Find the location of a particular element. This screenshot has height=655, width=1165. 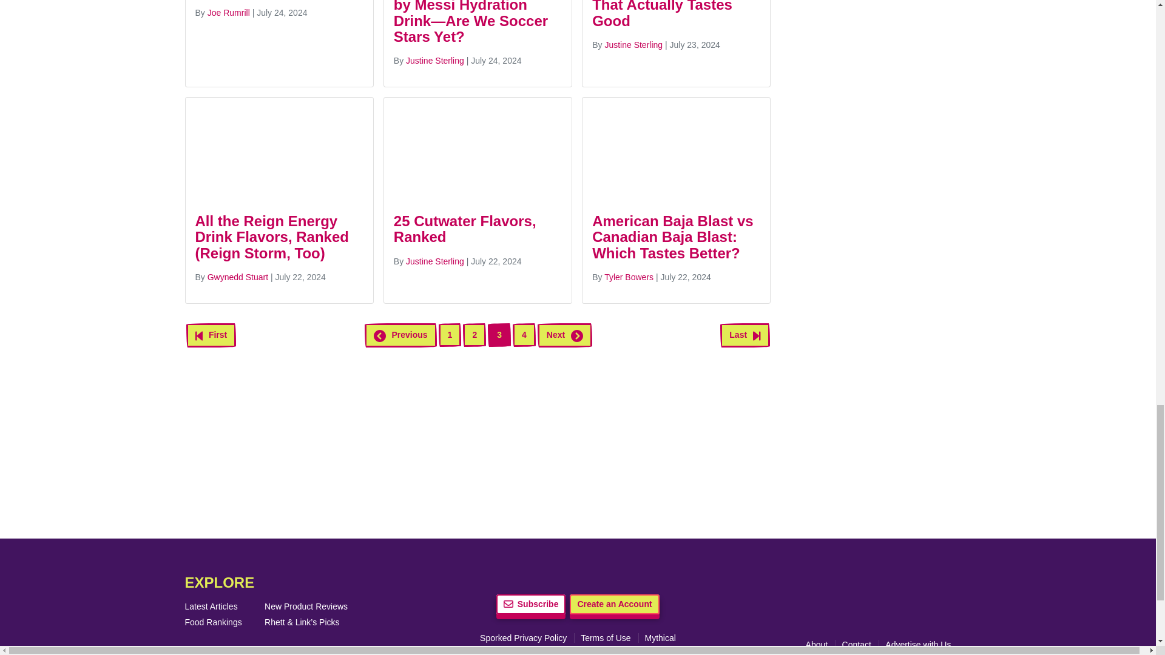

Posts by Gwynedd Stuart is located at coordinates (237, 277).